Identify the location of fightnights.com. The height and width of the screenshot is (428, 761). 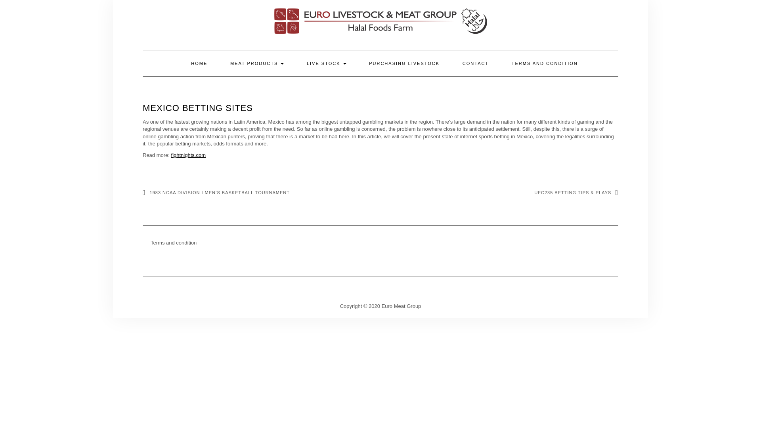
(188, 155).